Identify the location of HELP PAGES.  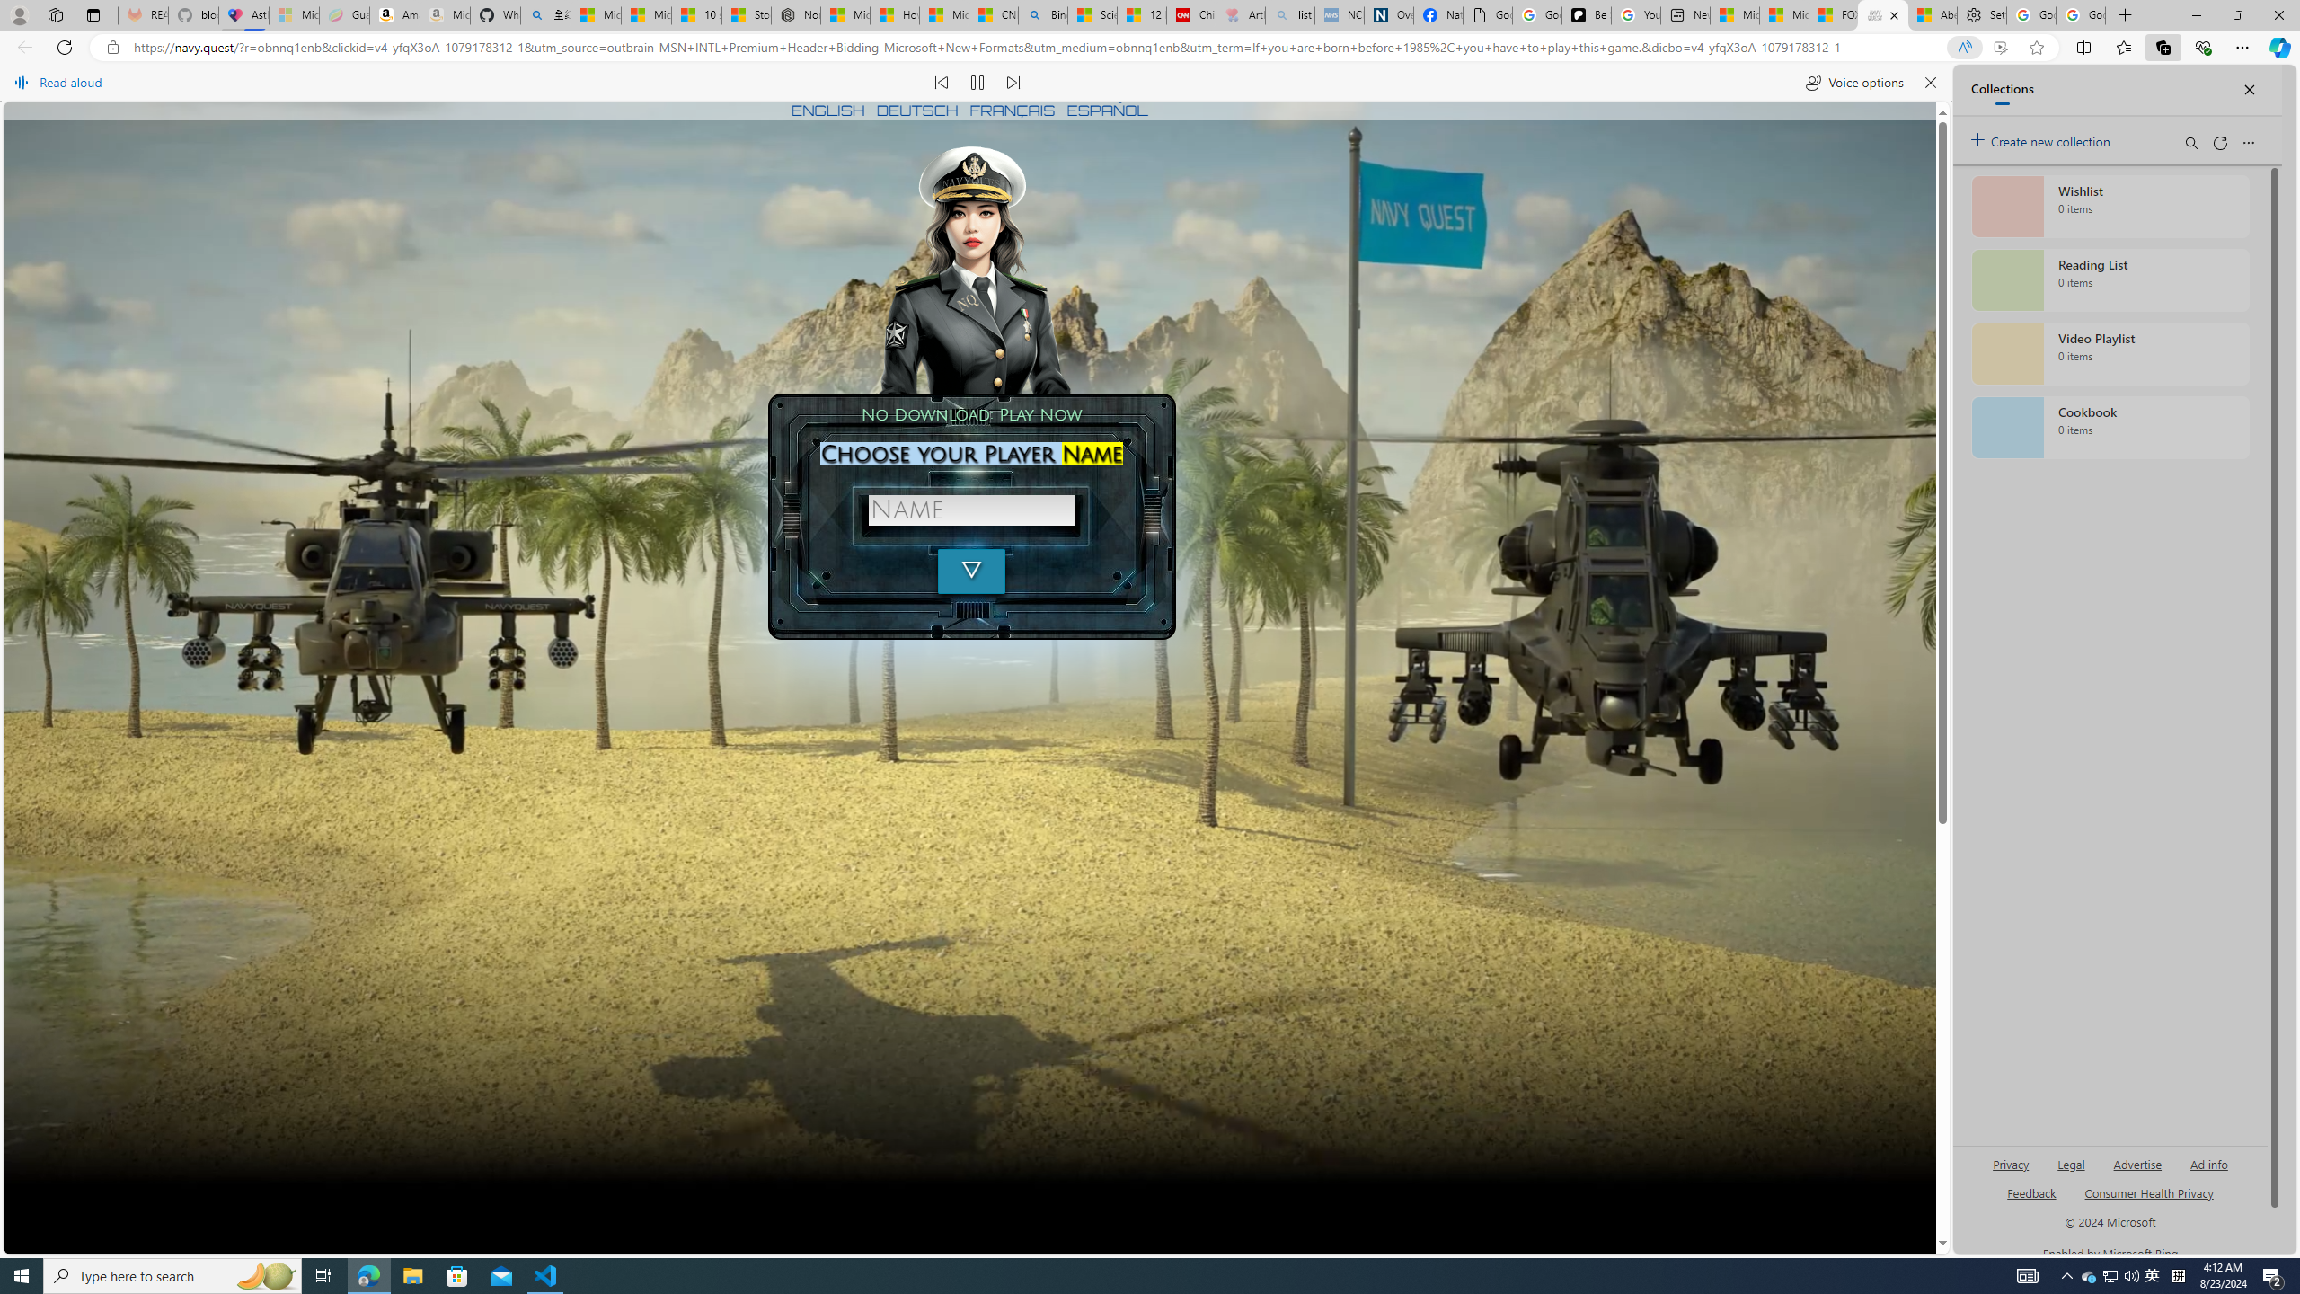
(1186, 1202).